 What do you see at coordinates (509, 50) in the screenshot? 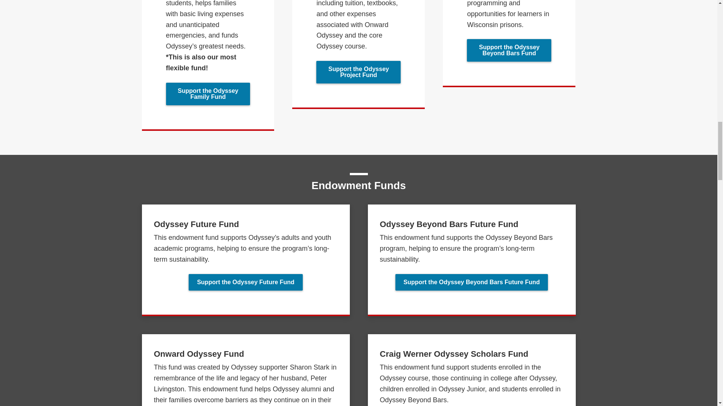
I see `Support the Odyssey Beyond Bars Fund` at bounding box center [509, 50].